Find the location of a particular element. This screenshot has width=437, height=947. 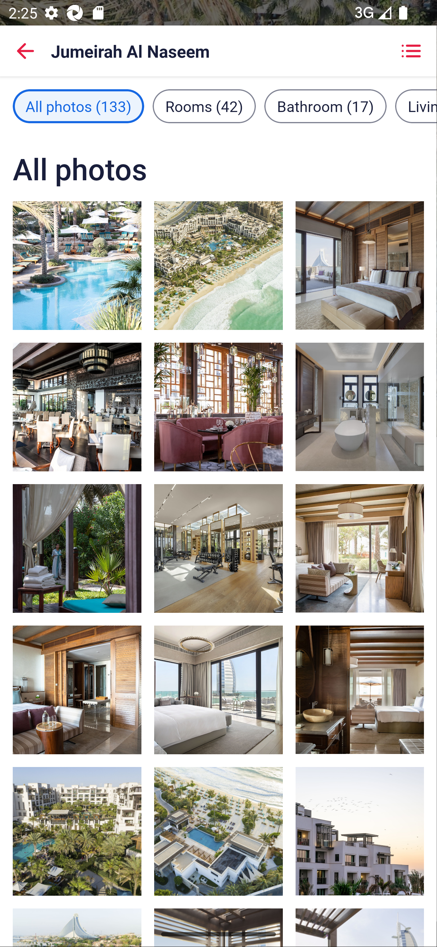

Rooms filter, 42 images is located at coordinates (204, 106).